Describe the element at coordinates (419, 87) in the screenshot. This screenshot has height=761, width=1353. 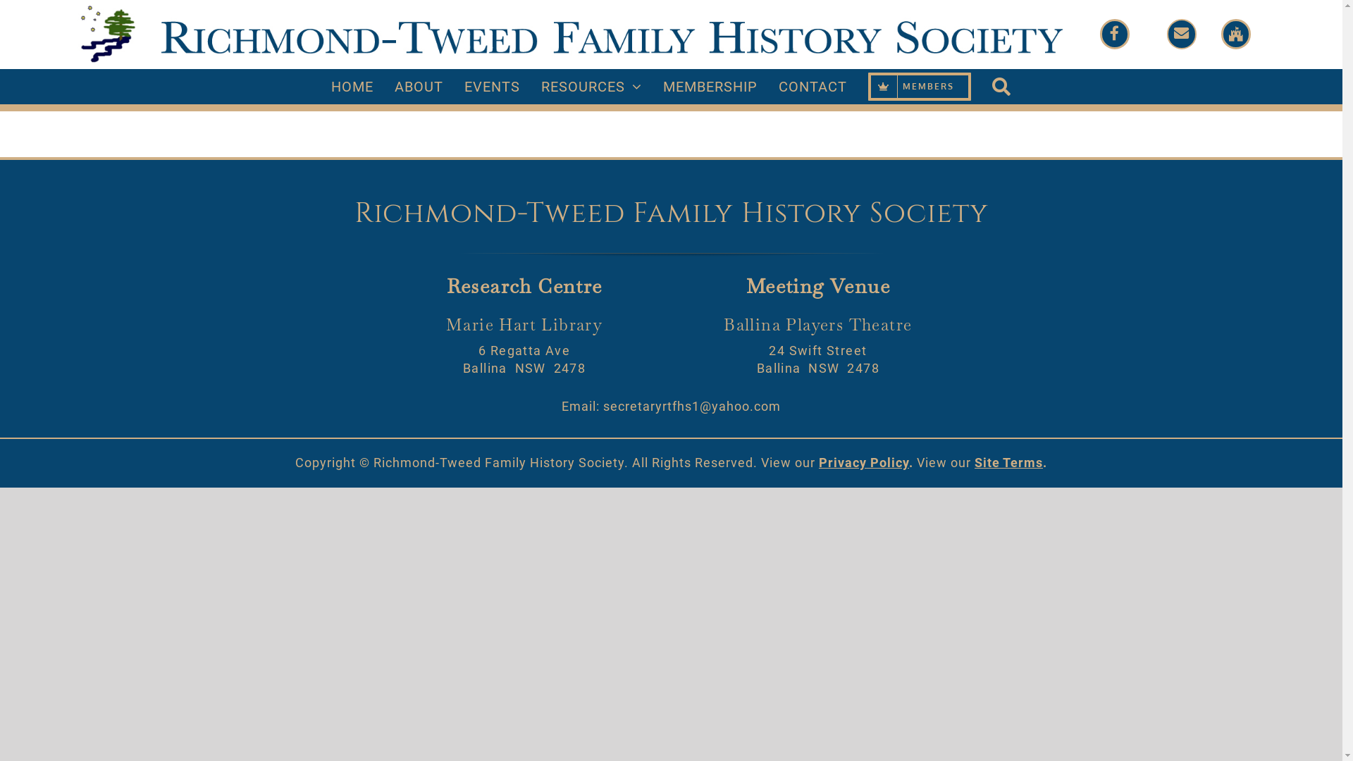
I see `ABOUT` at that location.